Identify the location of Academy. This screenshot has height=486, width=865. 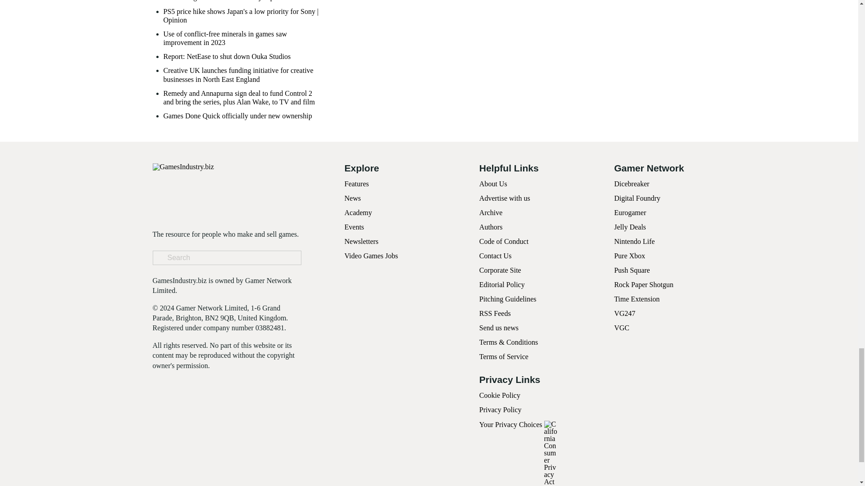
(358, 212).